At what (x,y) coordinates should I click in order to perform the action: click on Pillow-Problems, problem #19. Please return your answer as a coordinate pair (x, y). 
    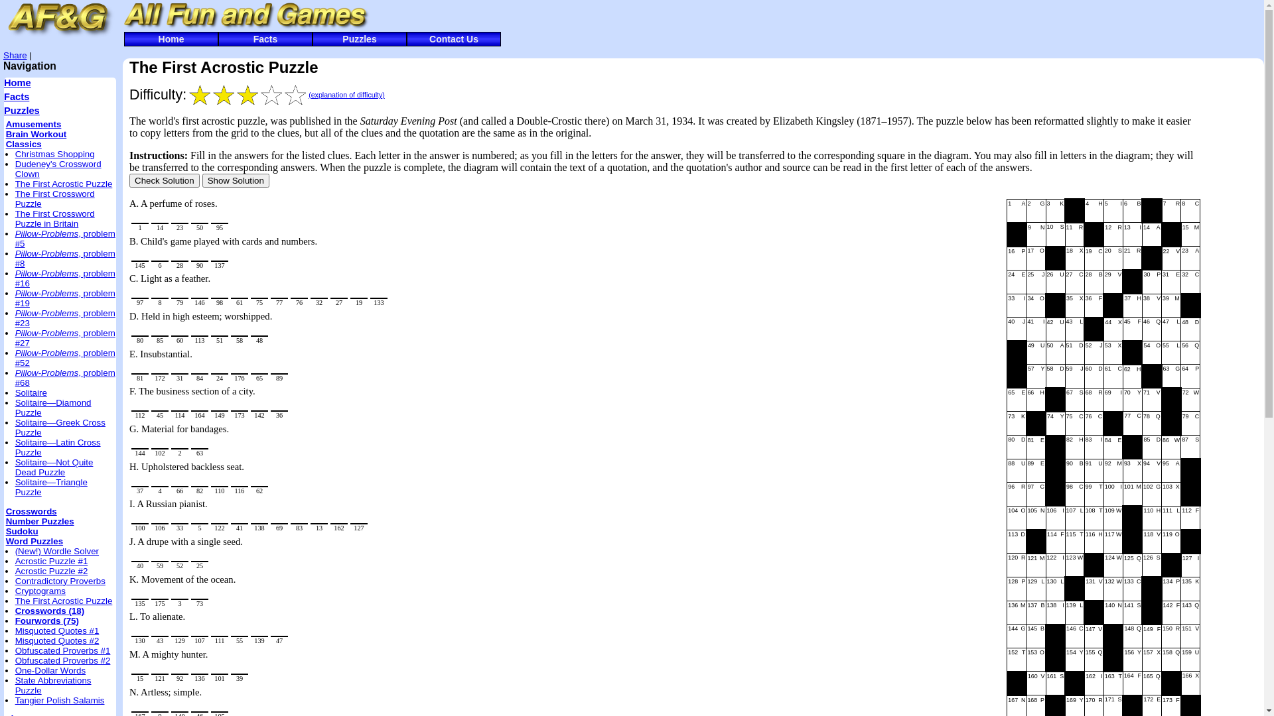
    Looking at the image, I should click on (65, 298).